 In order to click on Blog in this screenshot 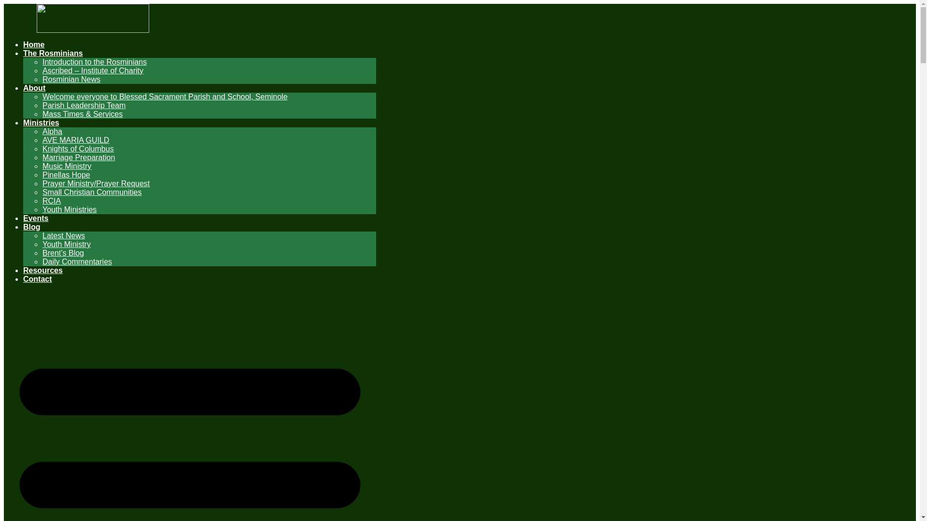, I will do `click(32, 227)`.